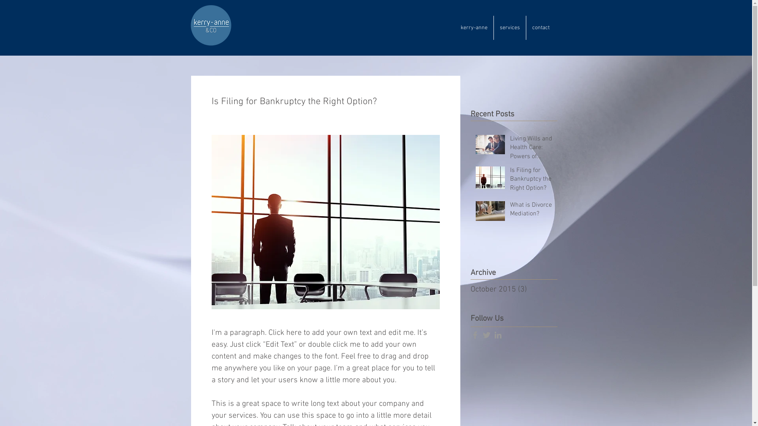  Describe the element at coordinates (531, 149) in the screenshot. I see `Living Wills and Health Care: Powers of Attorney` at that location.